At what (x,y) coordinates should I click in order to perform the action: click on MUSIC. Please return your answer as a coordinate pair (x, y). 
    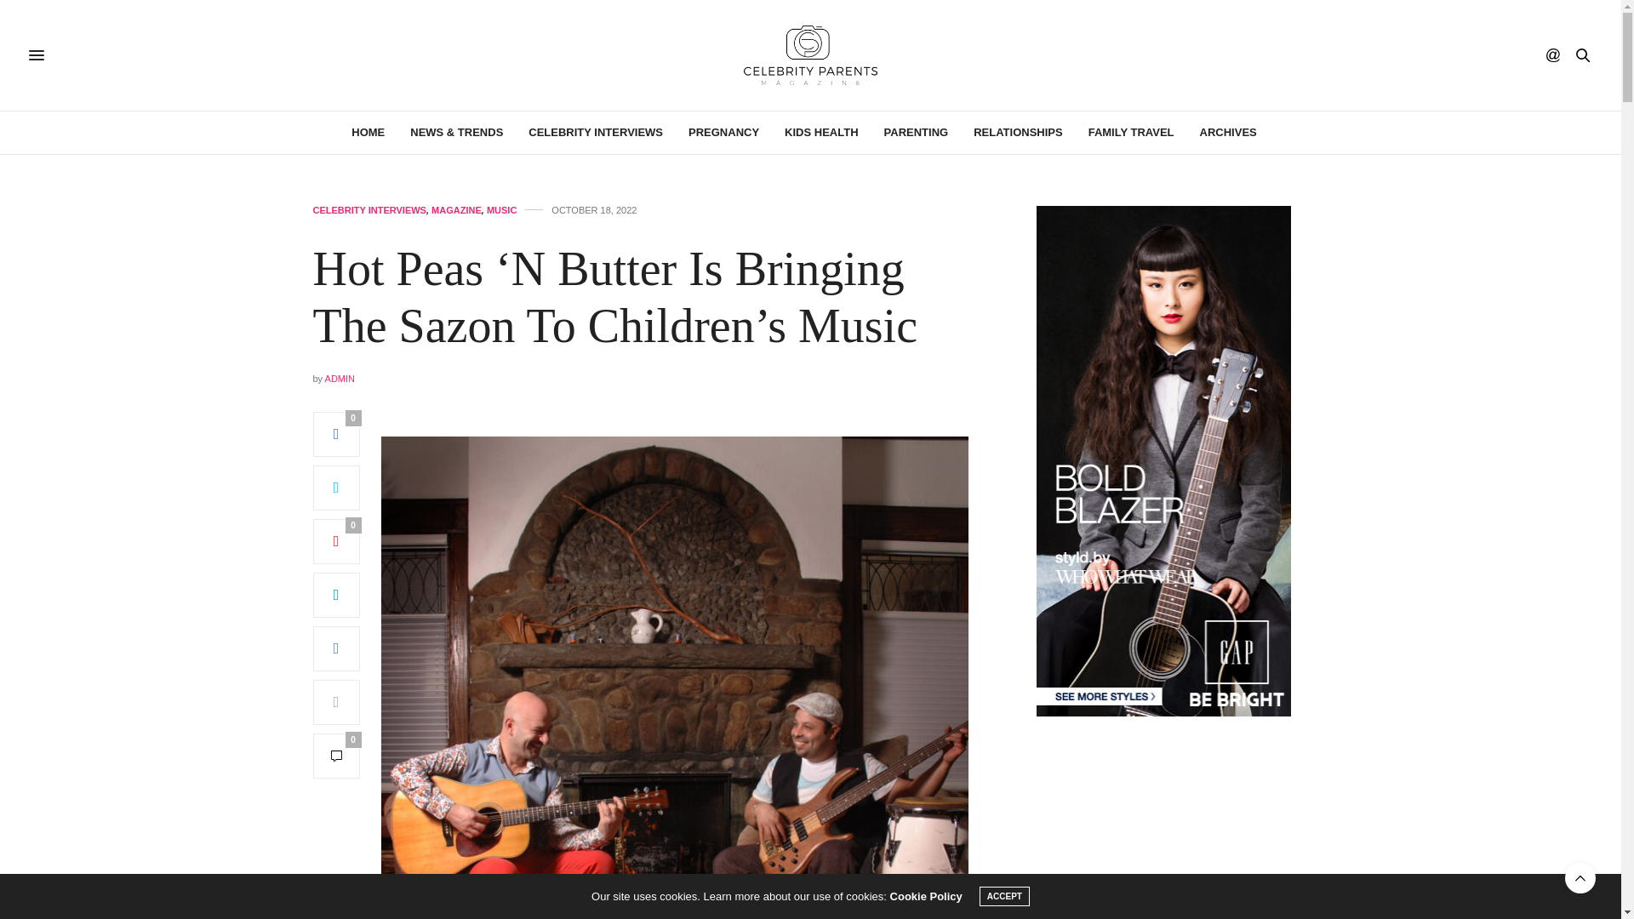
    Looking at the image, I should click on (501, 209).